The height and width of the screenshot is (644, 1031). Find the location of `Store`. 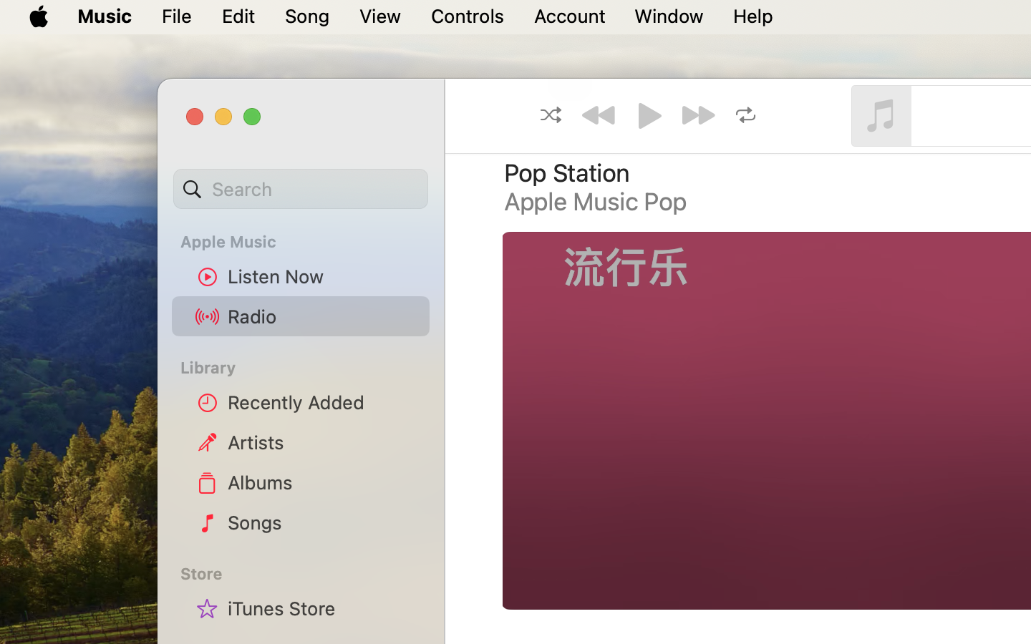

Store is located at coordinates (309, 574).